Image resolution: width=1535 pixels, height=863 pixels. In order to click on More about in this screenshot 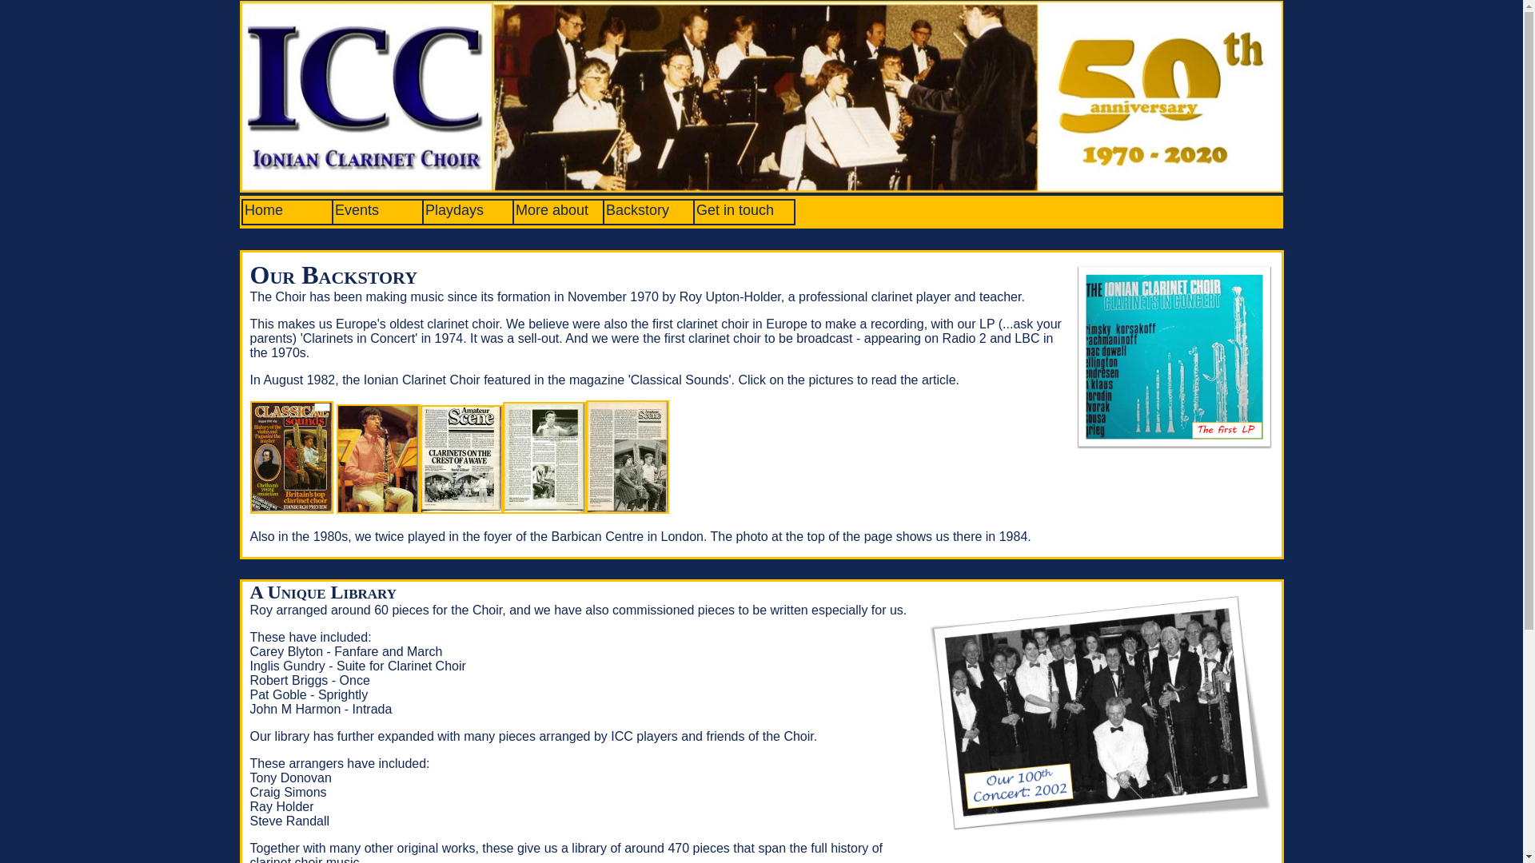, I will do `click(552, 209)`.